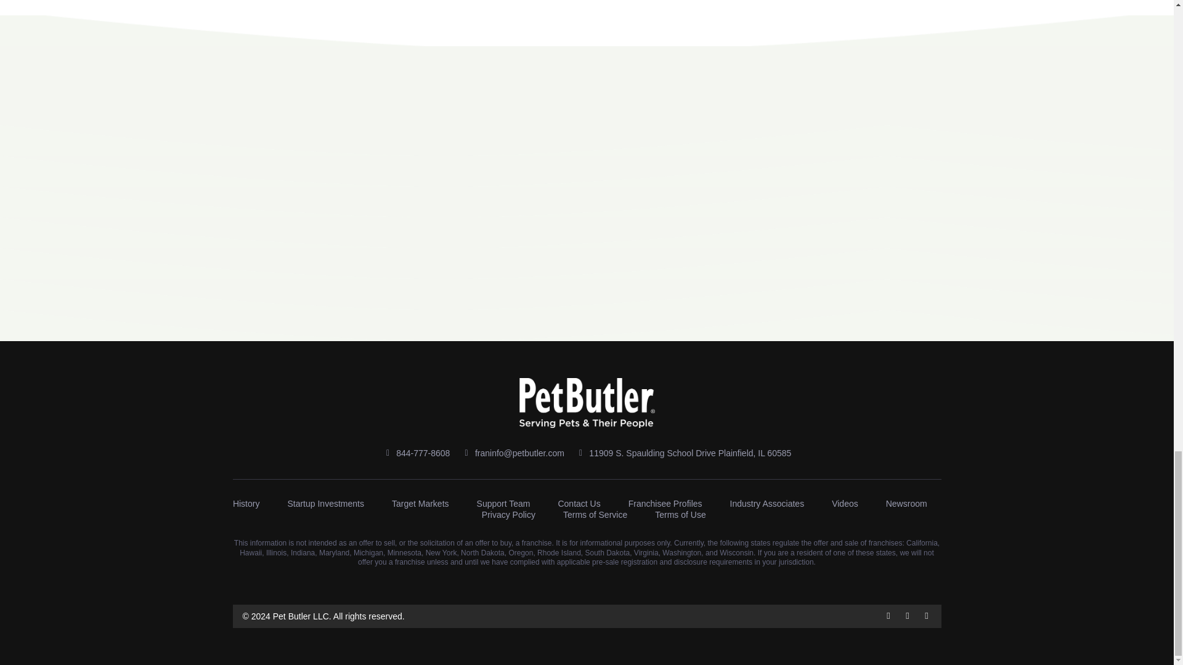  I want to click on Support Team, so click(503, 504).